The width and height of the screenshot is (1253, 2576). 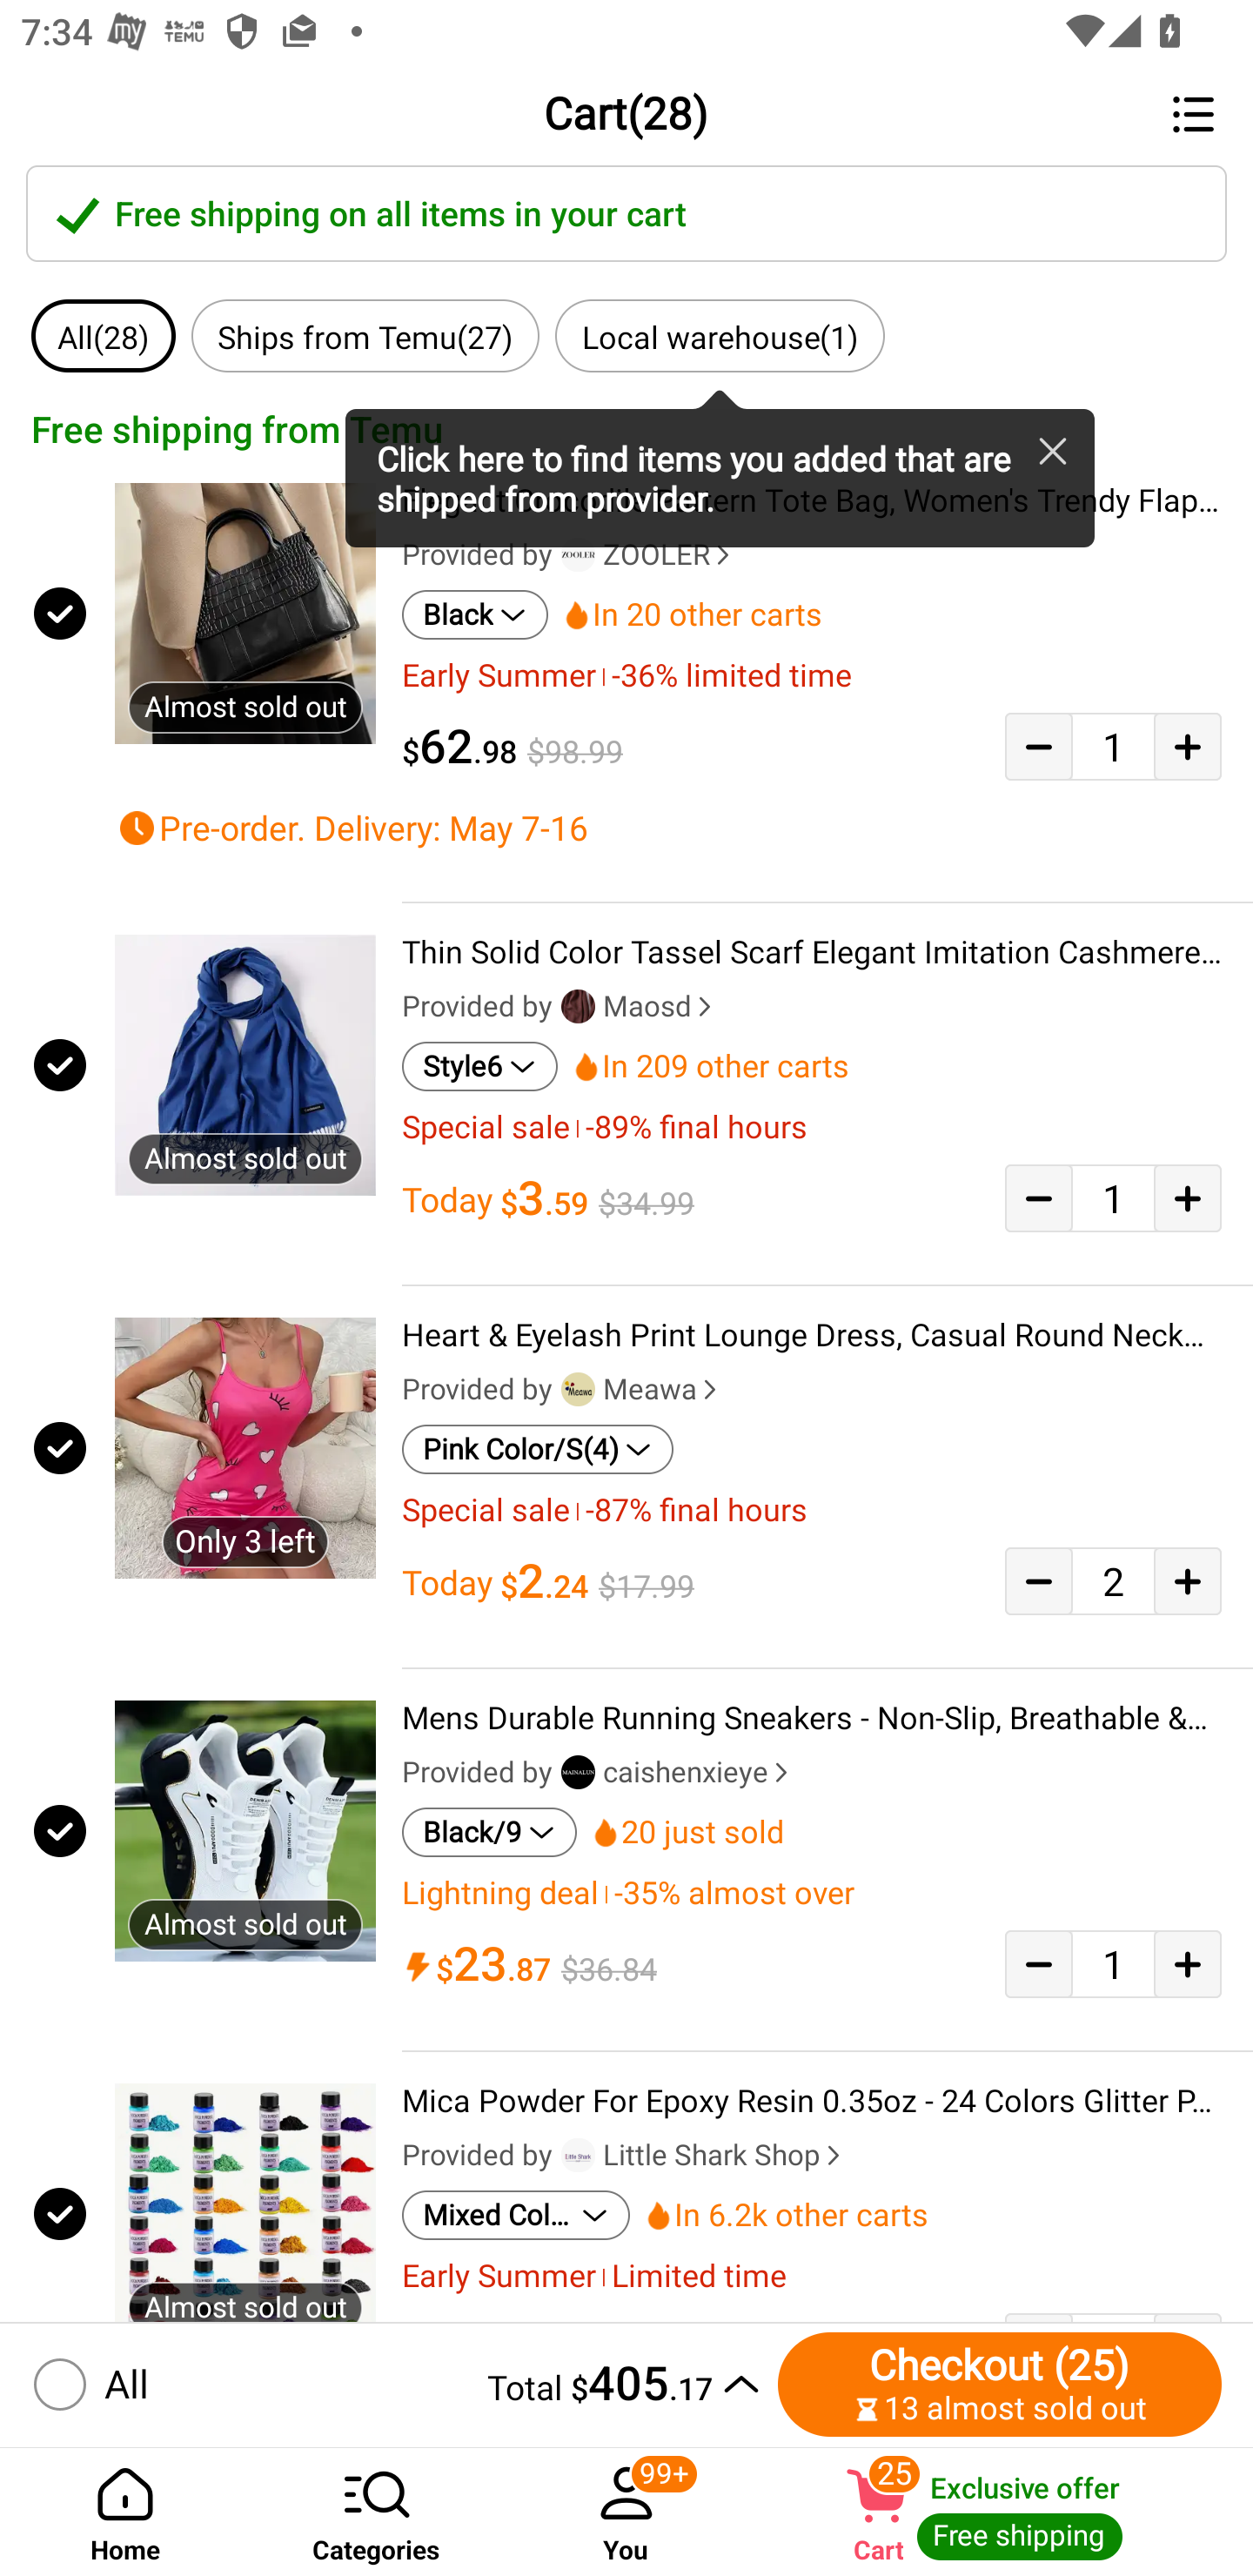 I want to click on Free shipping on all items in your cart, so click(x=626, y=213).